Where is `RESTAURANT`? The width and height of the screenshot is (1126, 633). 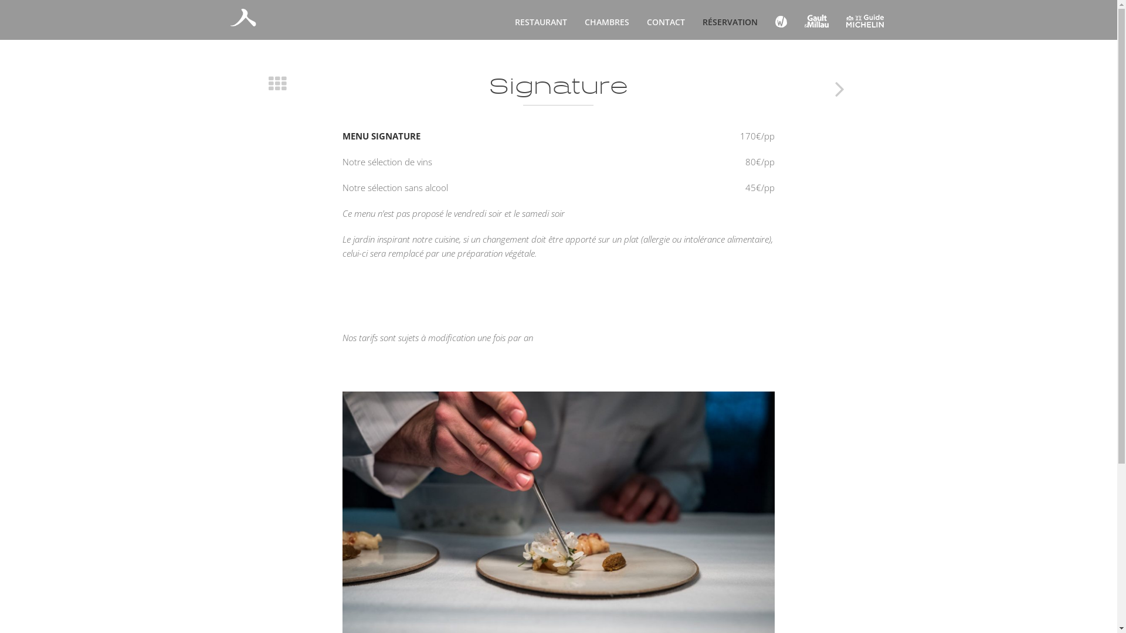 RESTAURANT is located at coordinates (541, 22).